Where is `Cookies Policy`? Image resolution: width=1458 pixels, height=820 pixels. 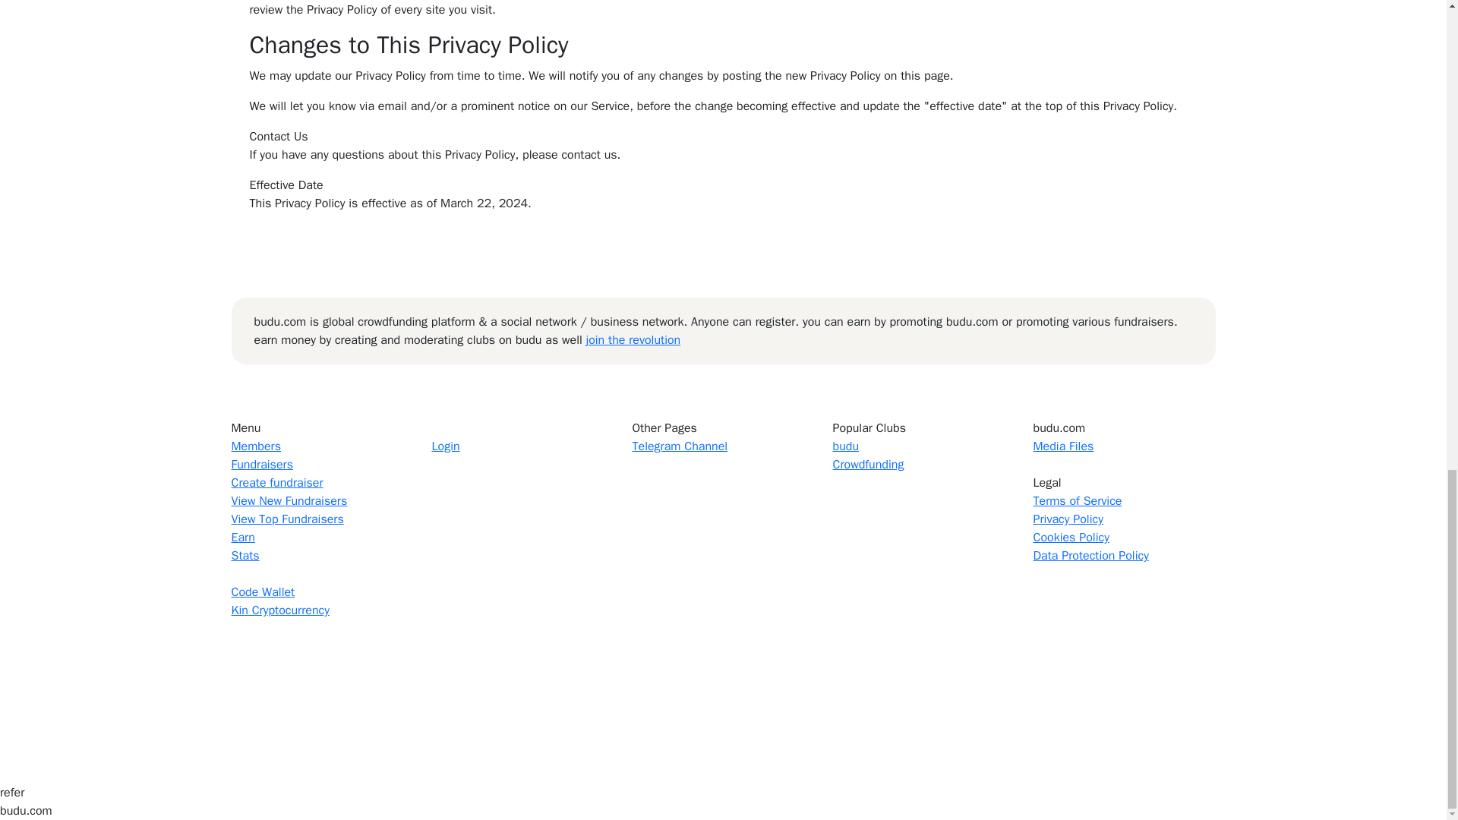
Cookies Policy is located at coordinates (1070, 538).